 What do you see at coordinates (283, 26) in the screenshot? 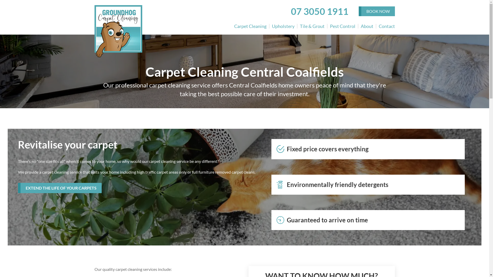
I see `Upholstery` at bounding box center [283, 26].